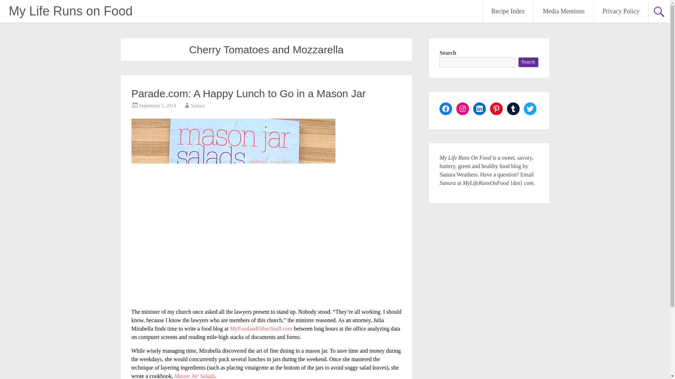 Image resolution: width=675 pixels, height=379 pixels. What do you see at coordinates (621, 11) in the screenshot?
I see `Privacy Policy` at bounding box center [621, 11].